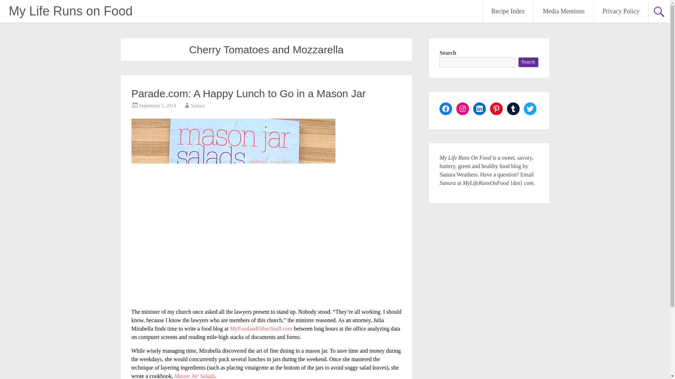 Image resolution: width=675 pixels, height=379 pixels. What do you see at coordinates (621, 11) in the screenshot?
I see `Privacy Policy` at bounding box center [621, 11].